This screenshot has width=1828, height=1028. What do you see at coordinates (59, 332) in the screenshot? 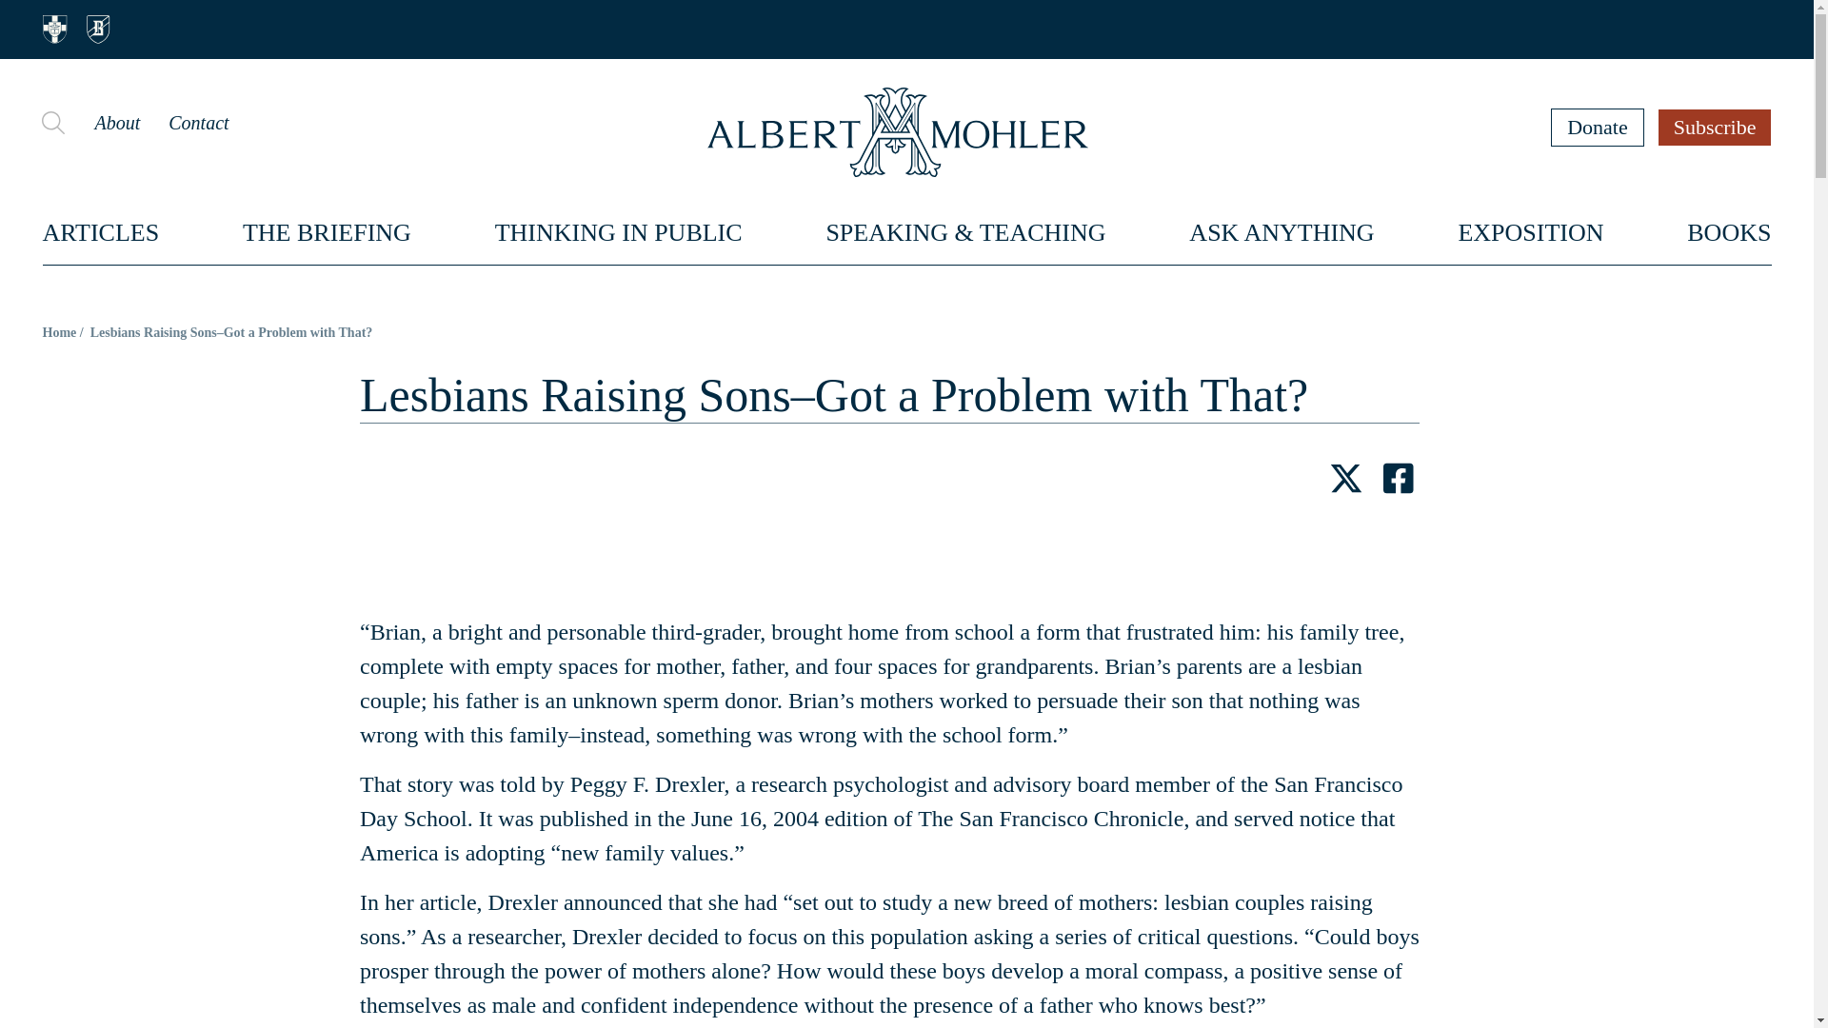
I see `Home` at bounding box center [59, 332].